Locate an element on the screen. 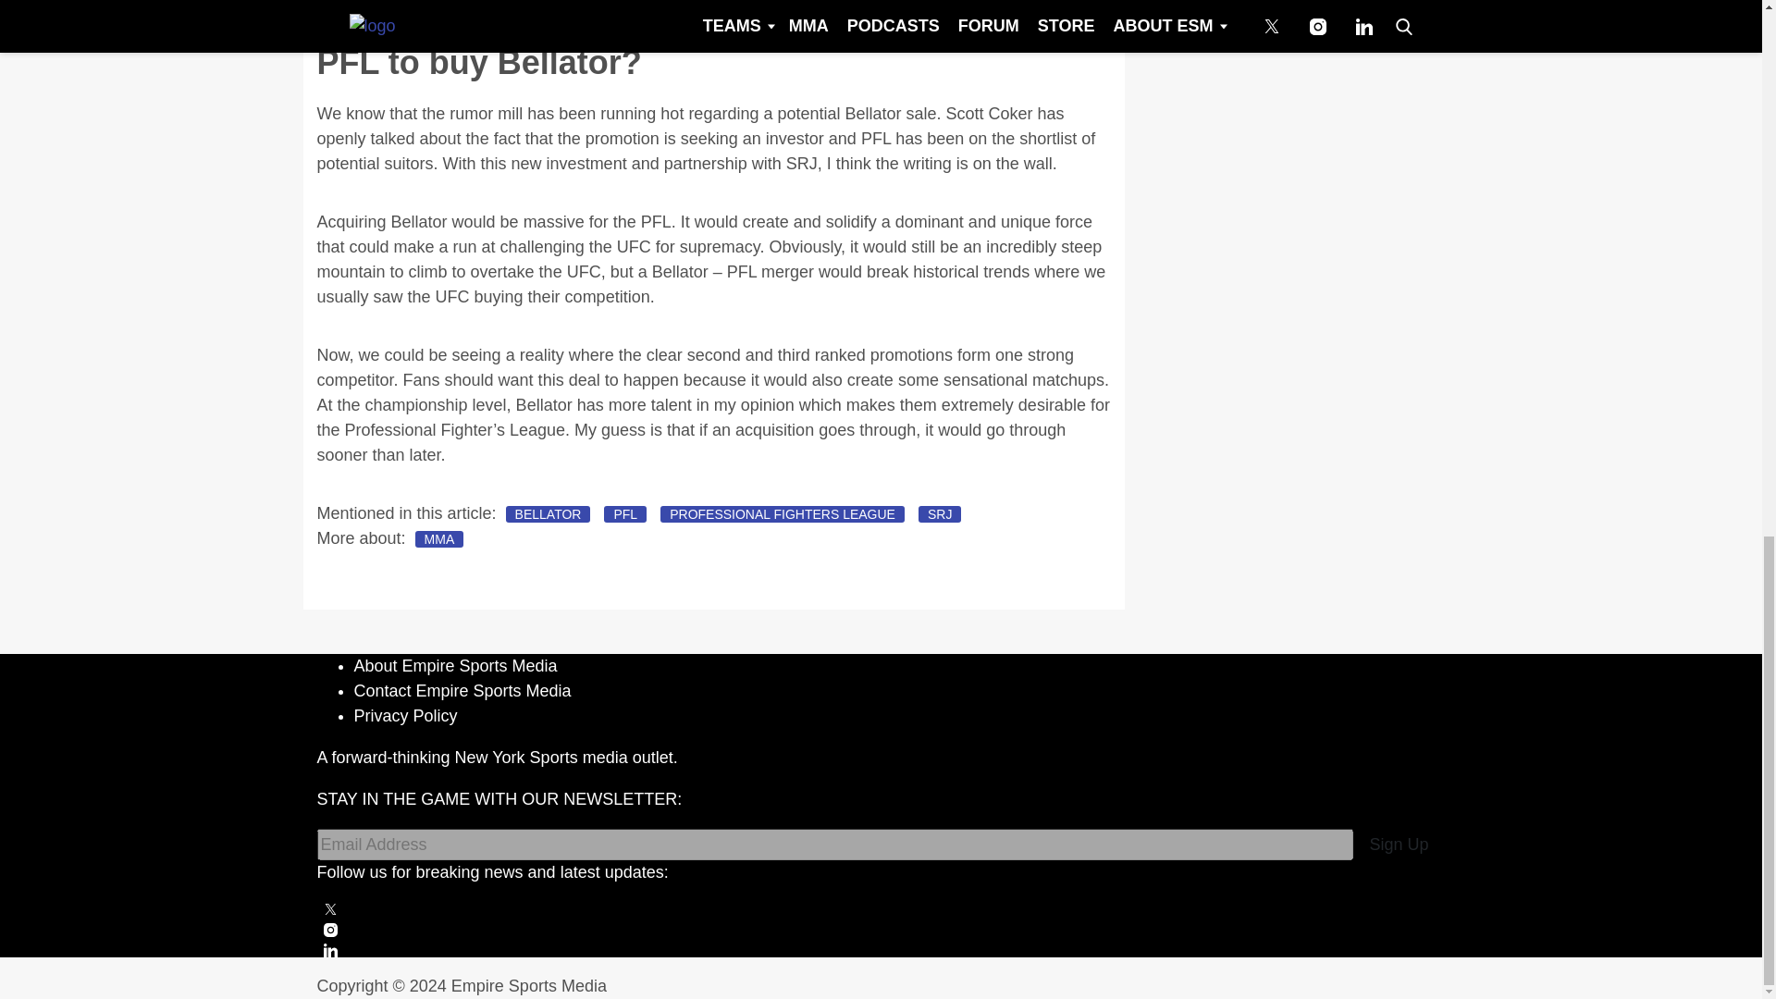 This screenshot has width=1776, height=999. PROFESSIONAL FIGHTERS LEAGUE is located at coordinates (783, 513).